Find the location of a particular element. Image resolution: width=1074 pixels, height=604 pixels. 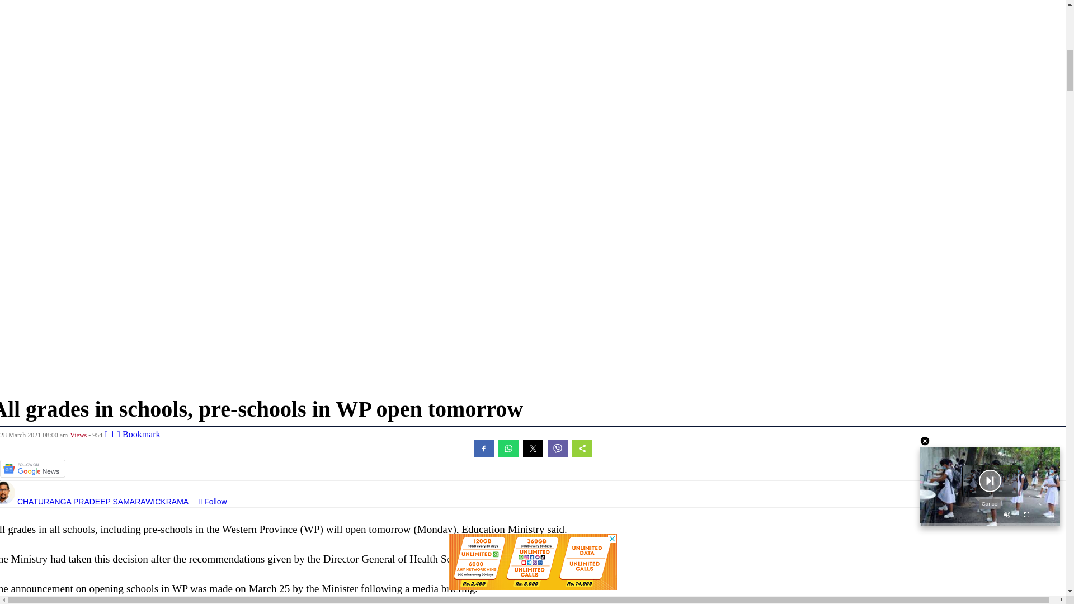

3rd party ad content is located at coordinates (533, 298).